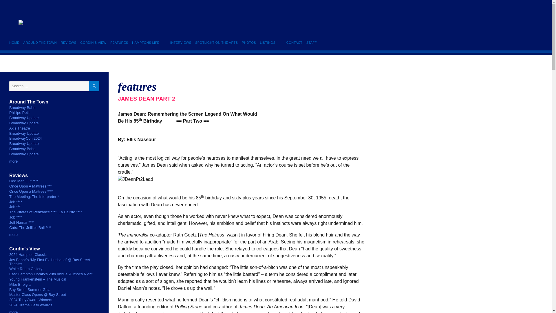 The height and width of the screenshot is (313, 556). I want to click on CONTACT, so click(294, 42).